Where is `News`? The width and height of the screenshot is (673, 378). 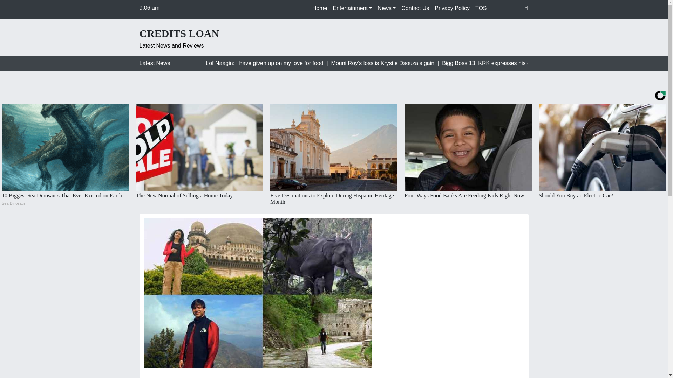
News is located at coordinates (386, 8).